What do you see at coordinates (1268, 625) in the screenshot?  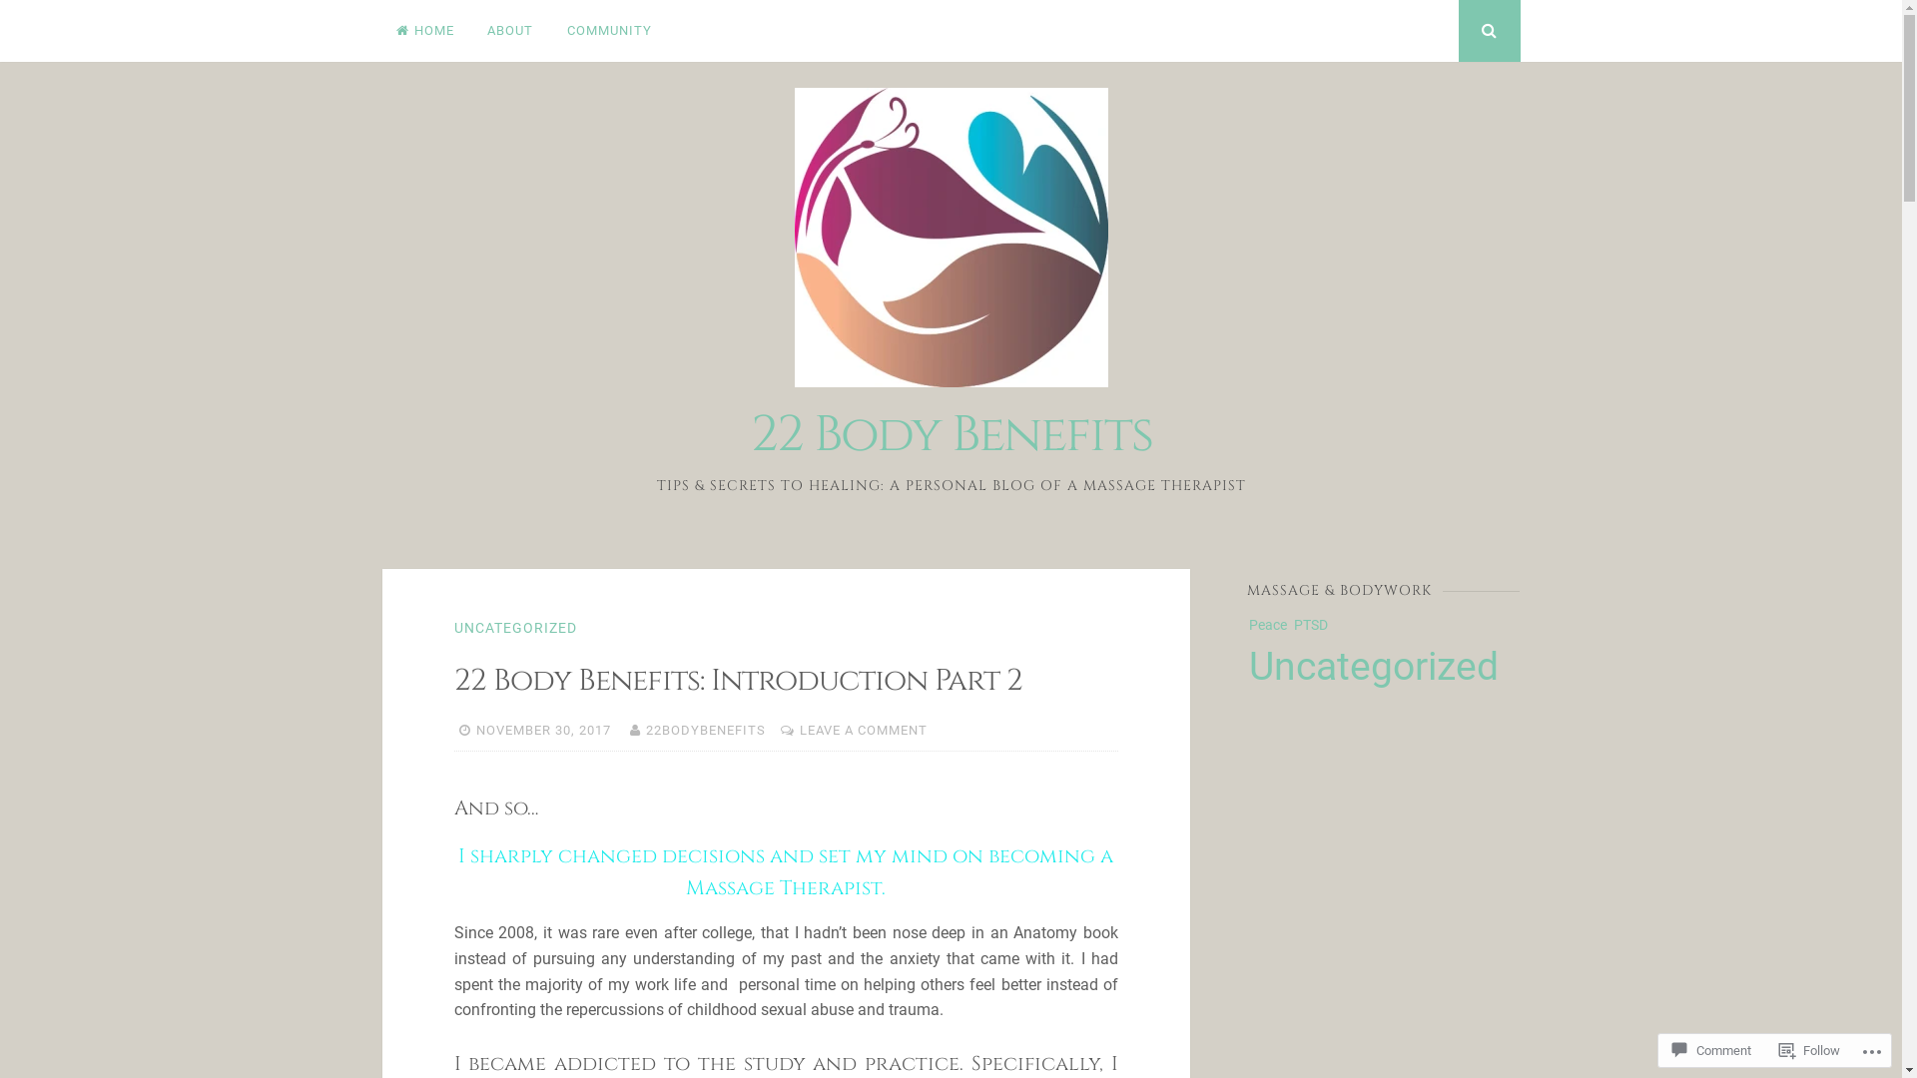 I see `Peace` at bounding box center [1268, 625].